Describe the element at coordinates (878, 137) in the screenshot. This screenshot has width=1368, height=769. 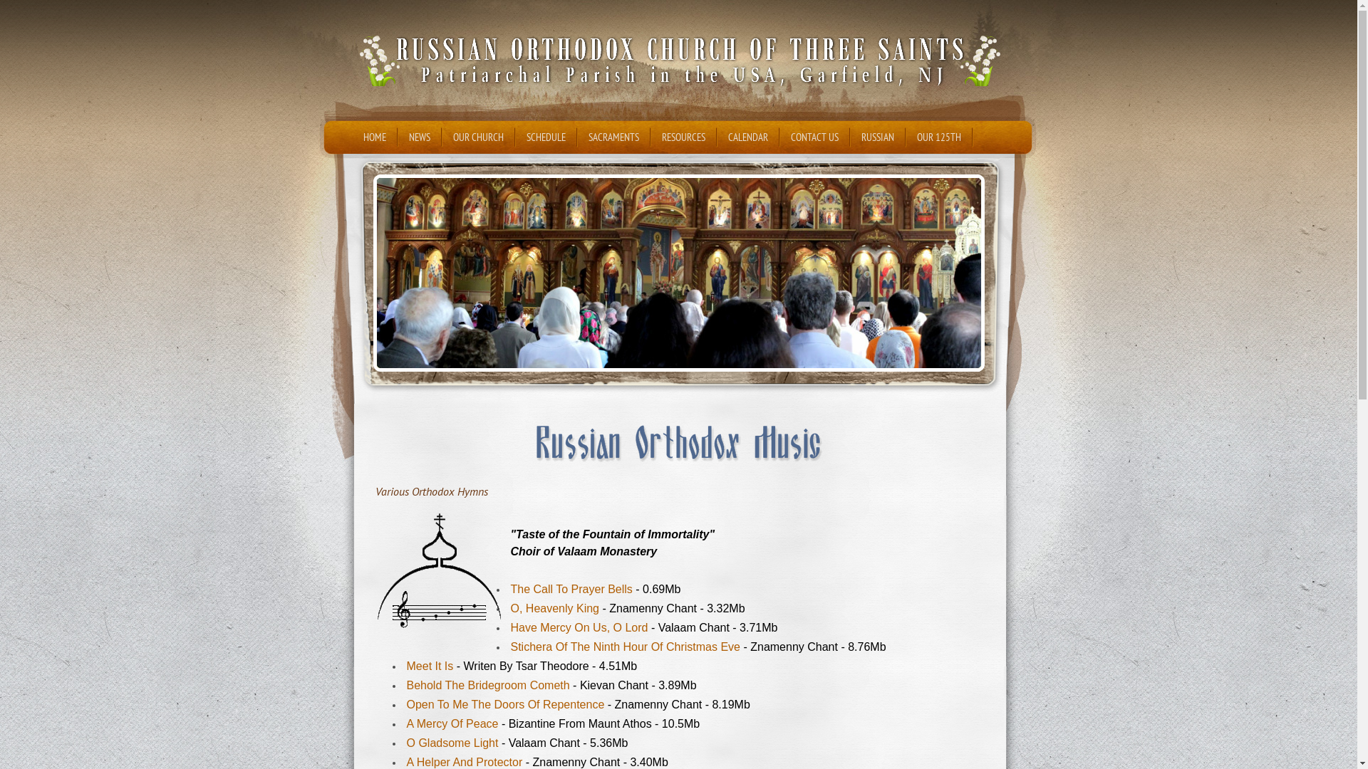
I see `RUSSIAN` at that location.